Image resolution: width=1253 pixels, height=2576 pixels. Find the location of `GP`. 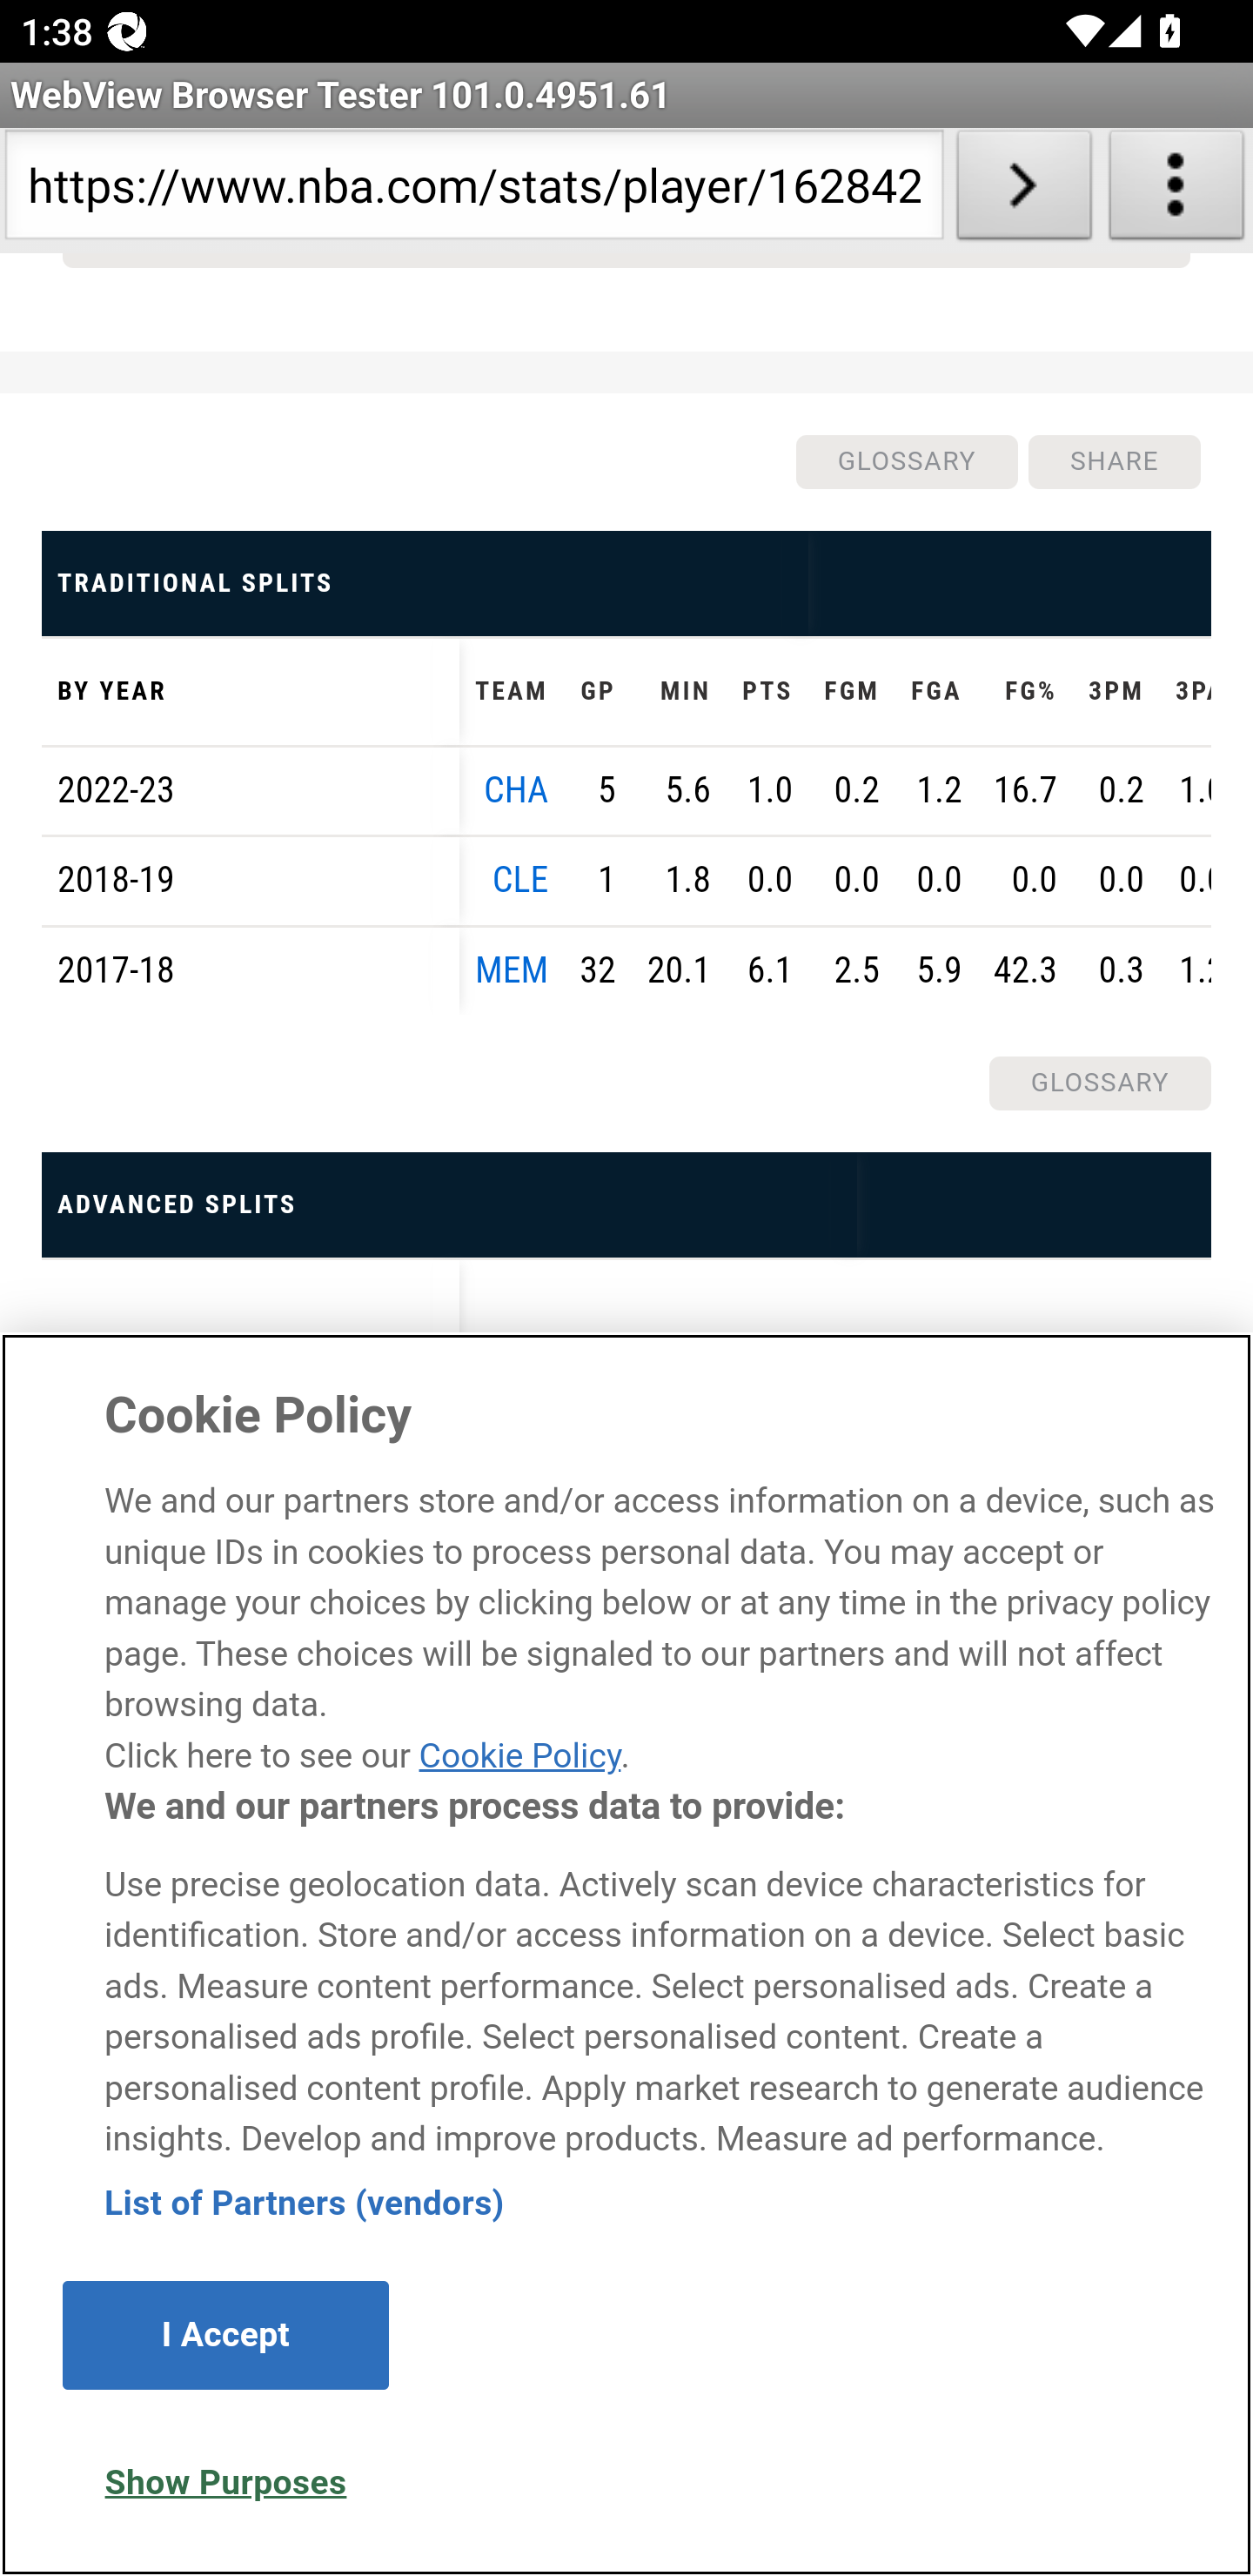

GP is located at coordinates (597, 693).